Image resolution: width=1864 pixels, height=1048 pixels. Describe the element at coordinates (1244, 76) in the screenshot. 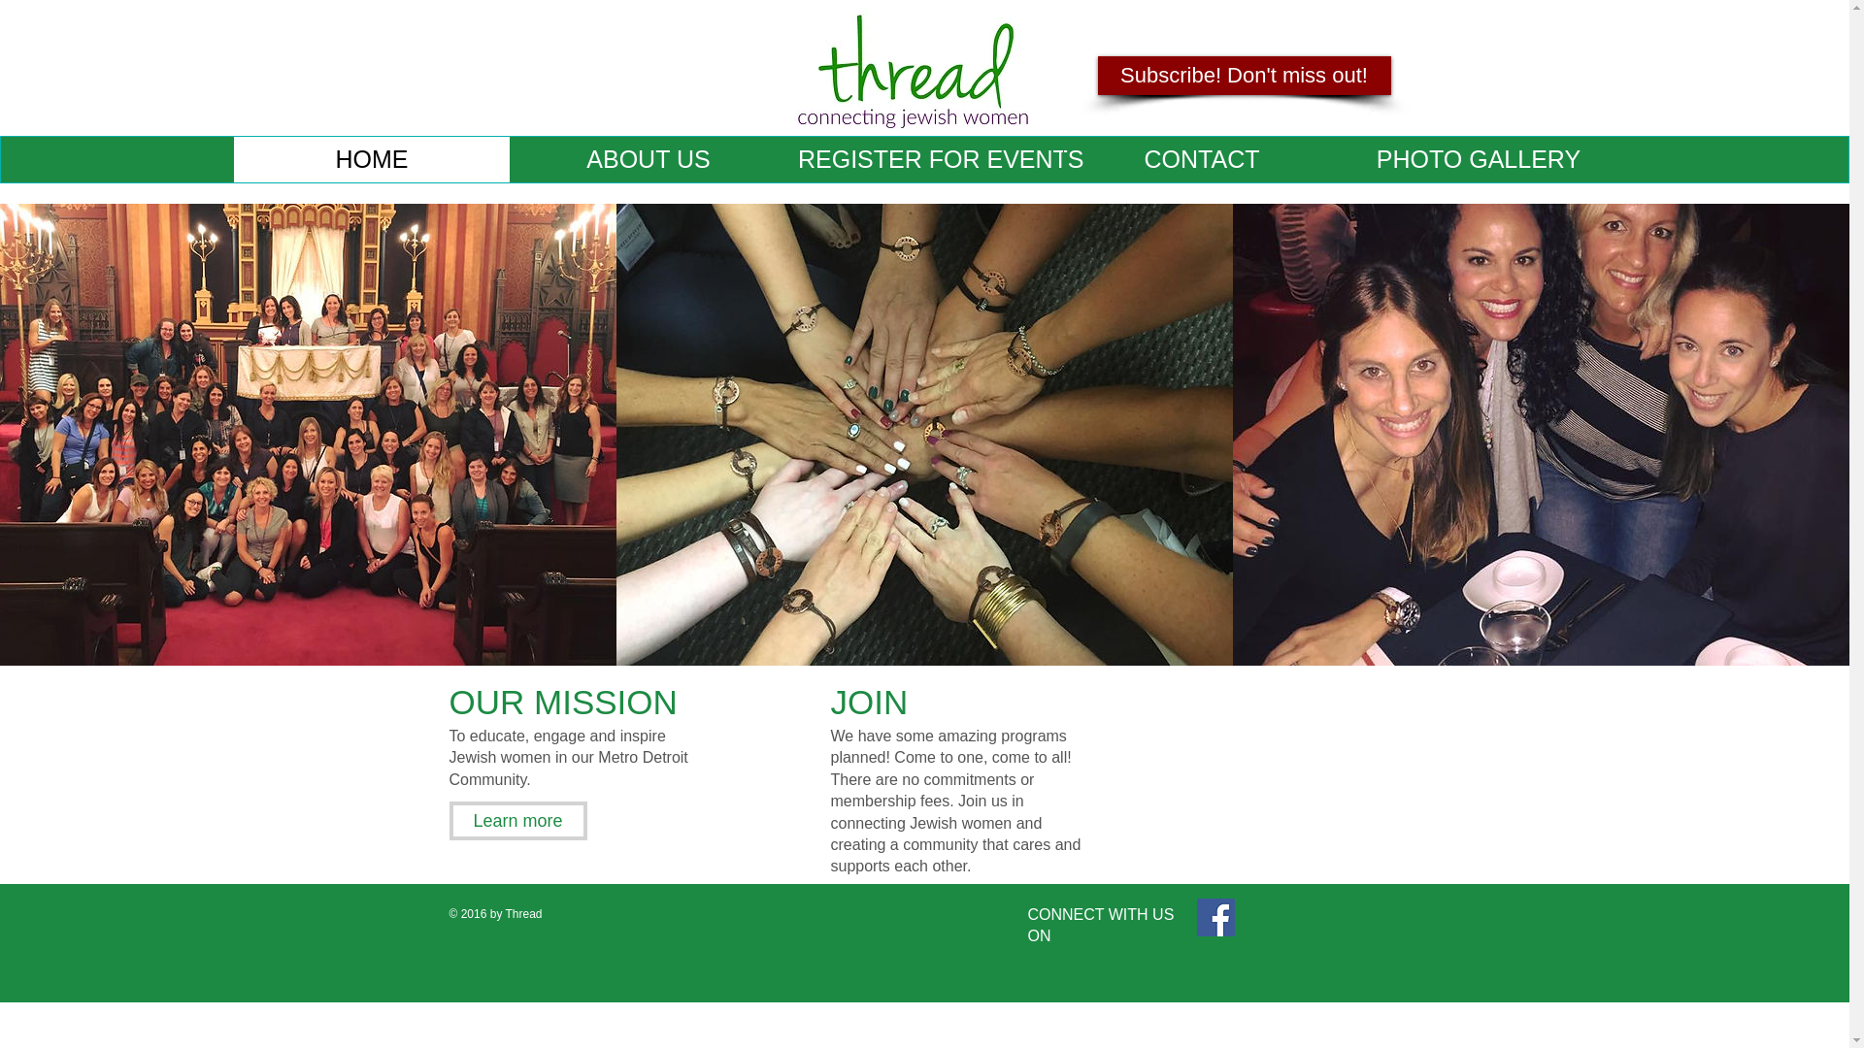

I see `Subscribe! Don't miss out!` at that location.